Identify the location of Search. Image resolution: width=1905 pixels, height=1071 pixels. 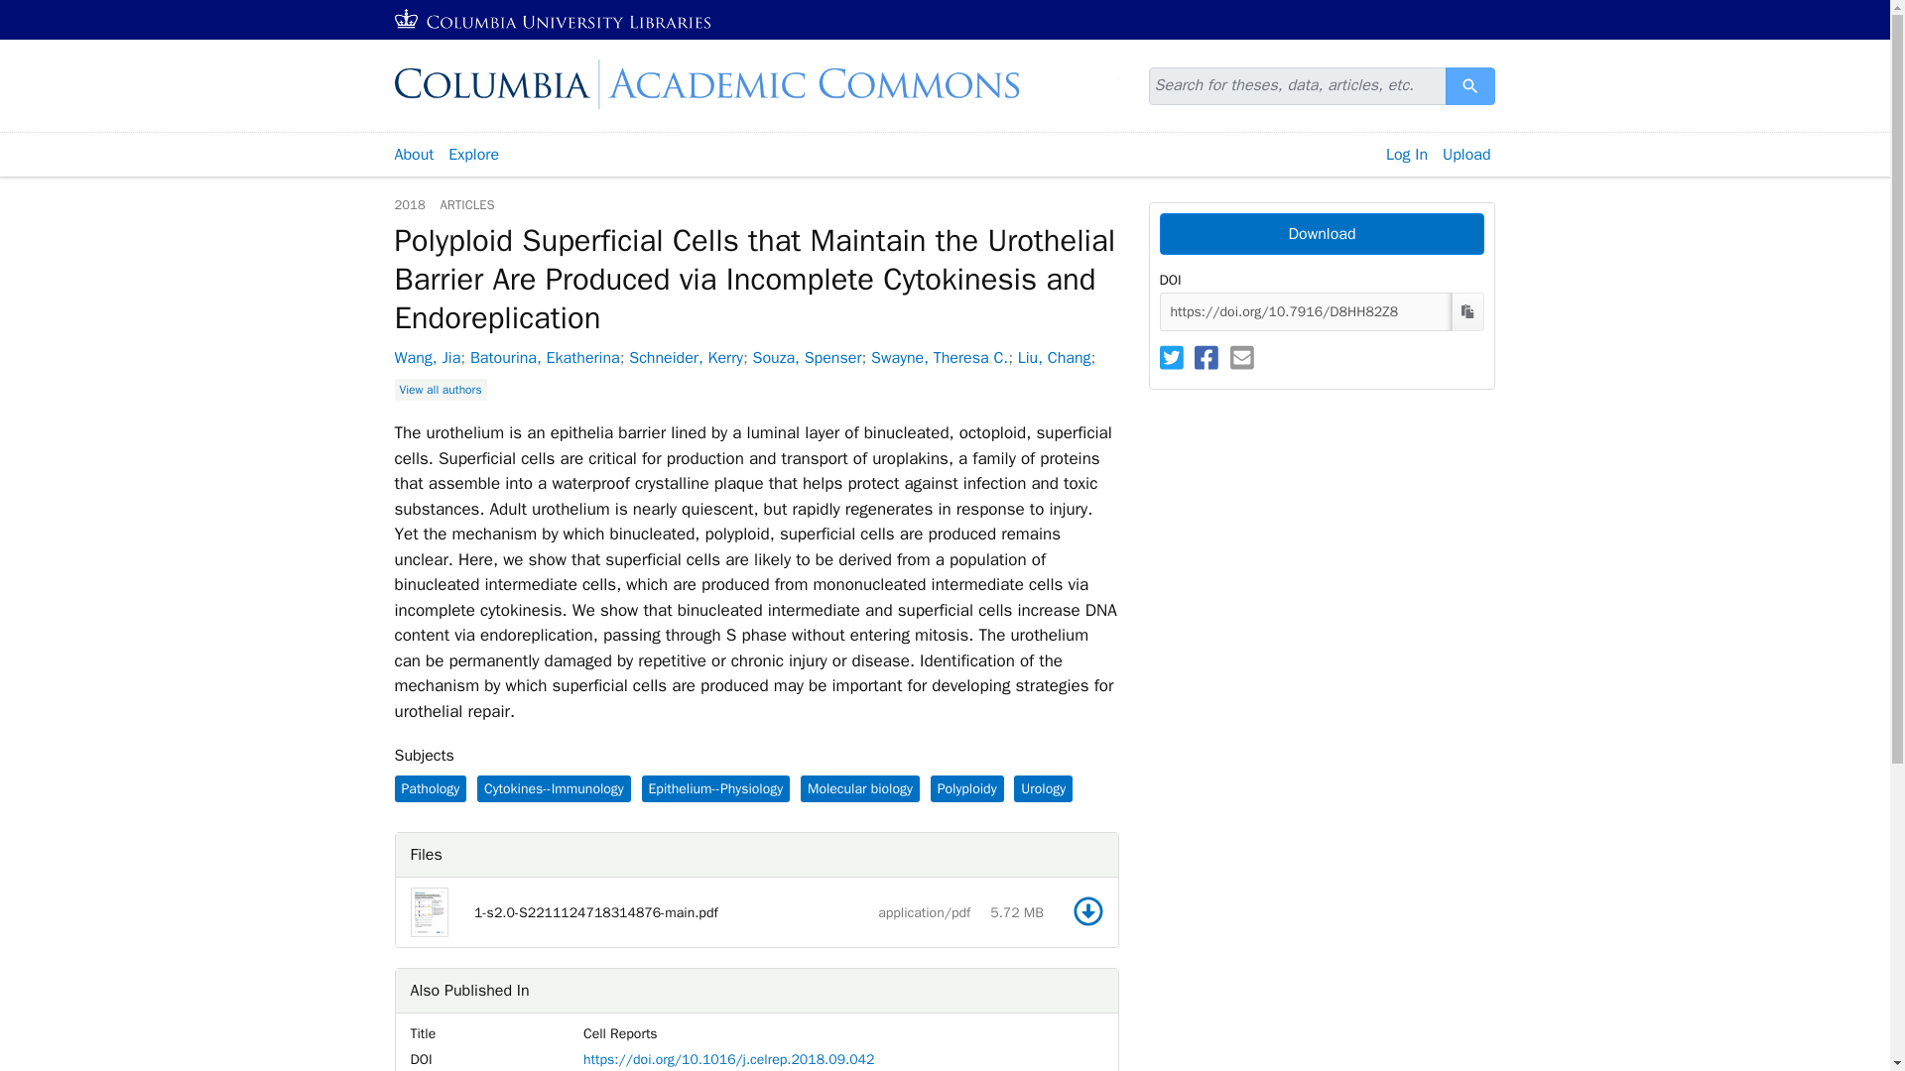
(1470, 85).